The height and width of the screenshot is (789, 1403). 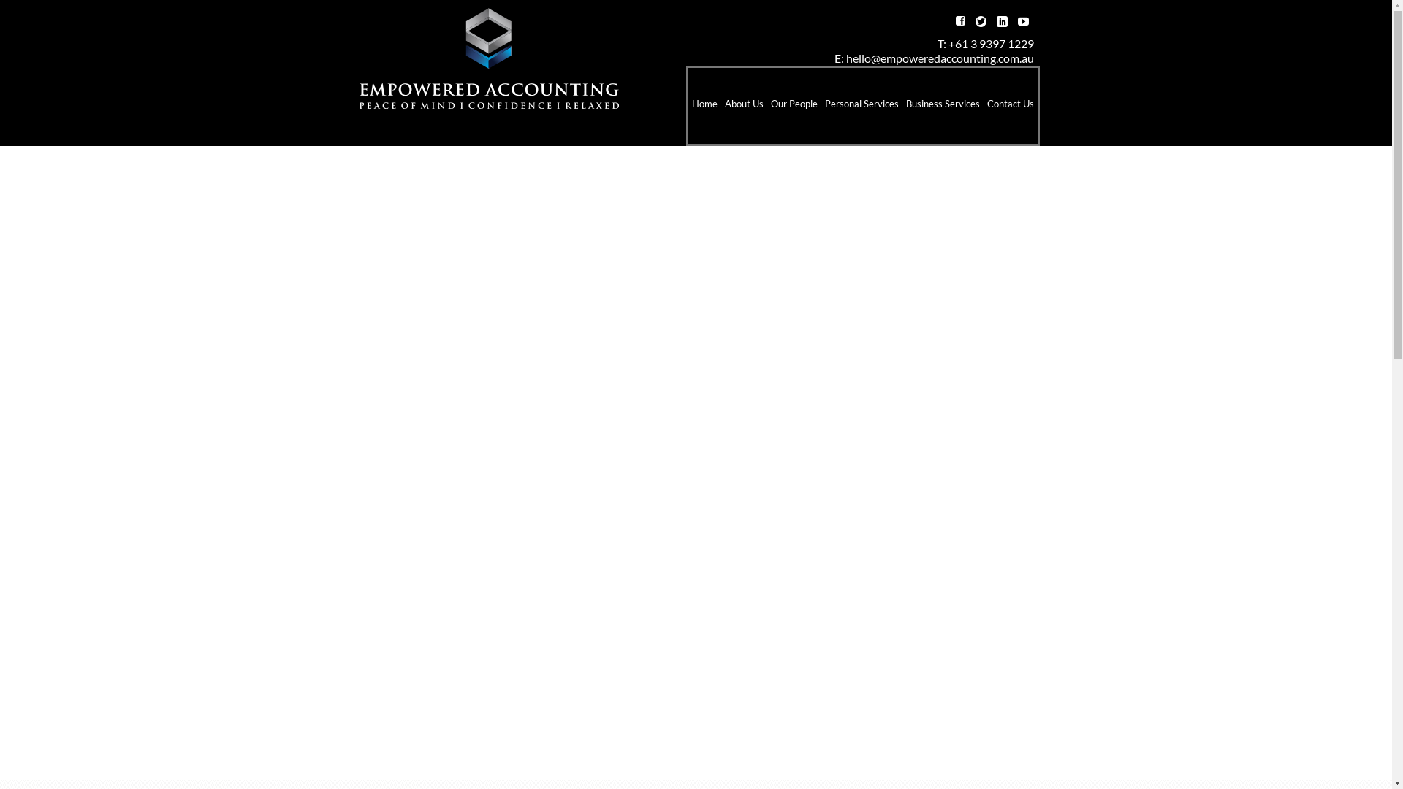 What do you see at coordinates (1010, 106) in the screenshot?
I see `Contact Us` at bounding box center [1010, 106].